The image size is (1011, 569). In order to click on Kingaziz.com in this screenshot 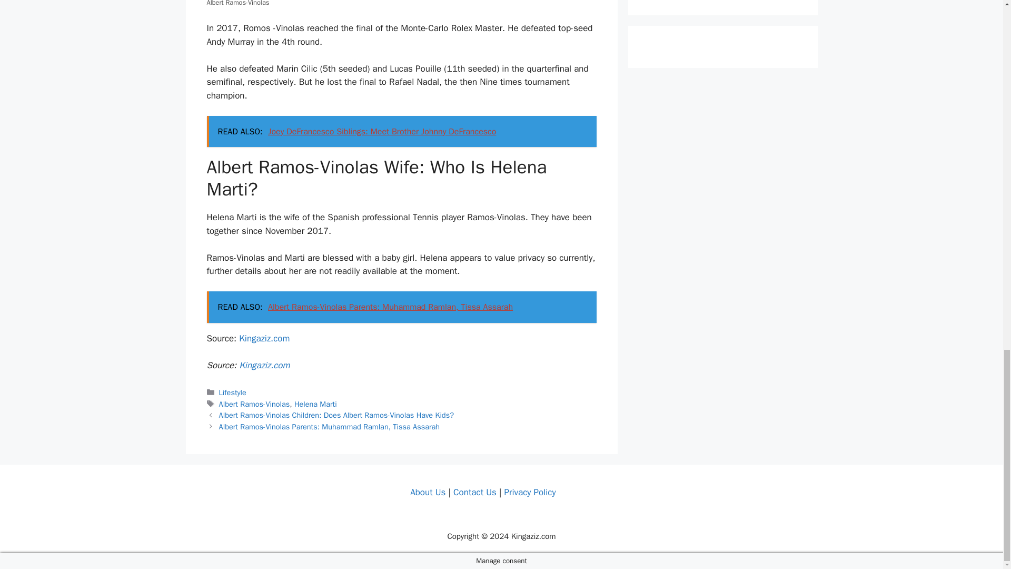, I will do `click(264, 338)`.